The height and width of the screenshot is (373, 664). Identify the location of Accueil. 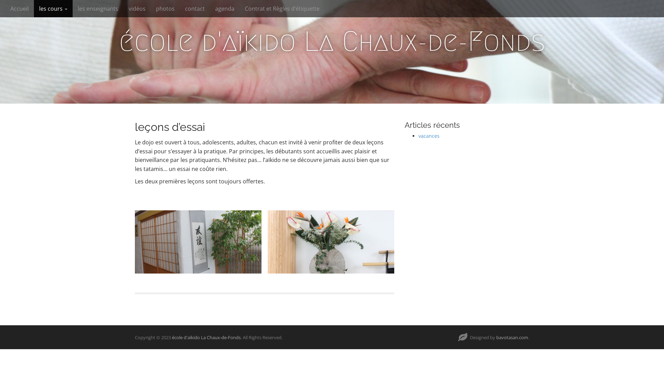
(19, 9).